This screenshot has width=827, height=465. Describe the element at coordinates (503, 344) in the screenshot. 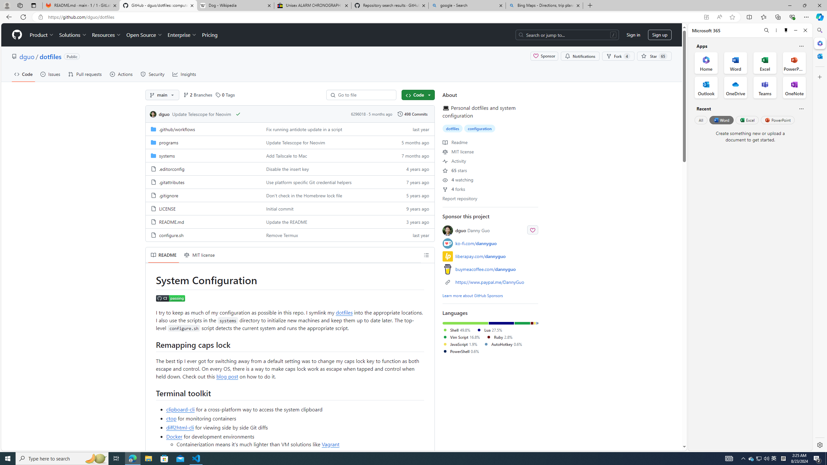

I see `AutoHotkey 0.6%` at that location.